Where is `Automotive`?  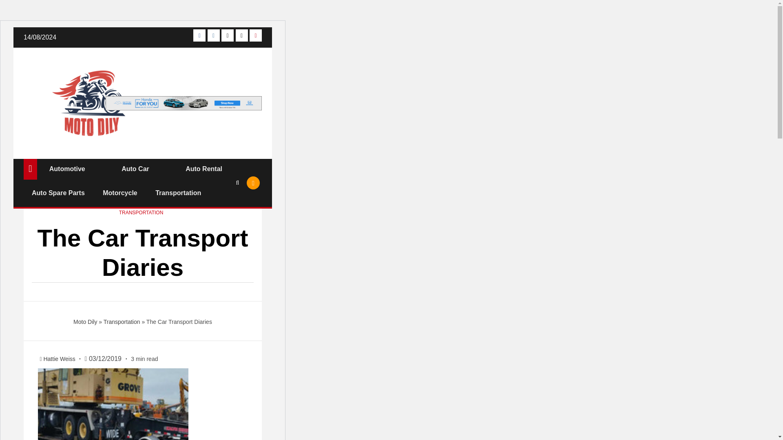 Automotive is located at coordinates (67, 169).